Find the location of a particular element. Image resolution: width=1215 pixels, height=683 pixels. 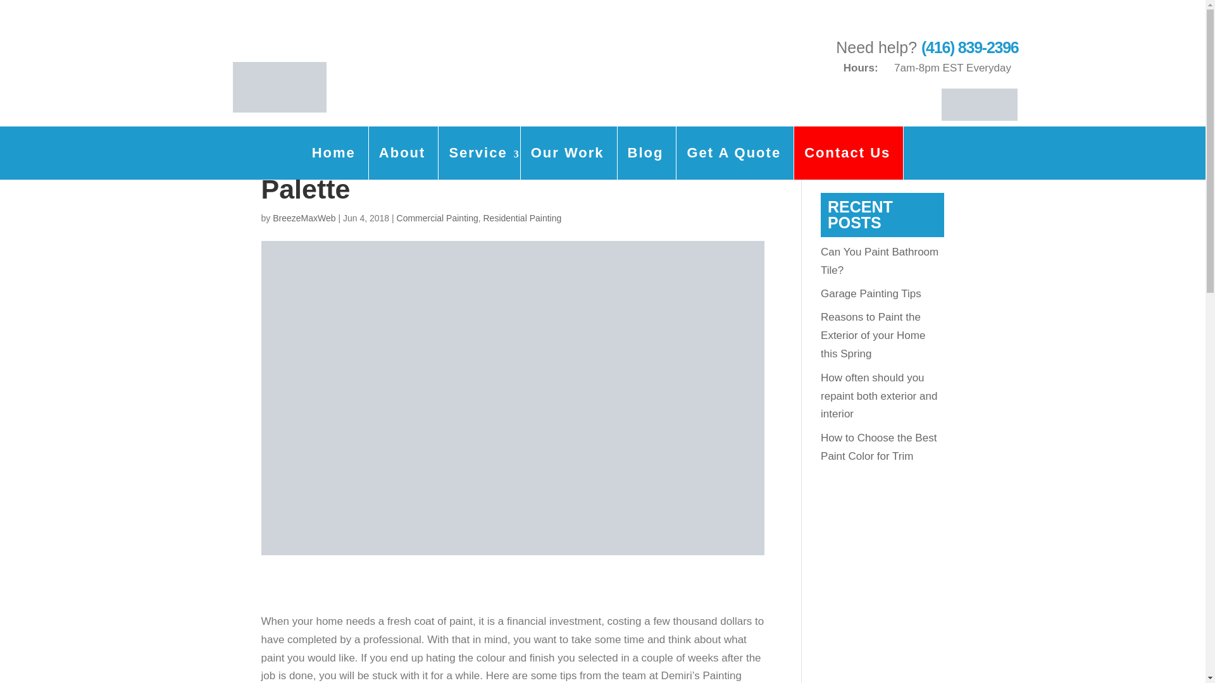

How to Choose the Best Paint Color for Trim is located at coordinates (878, 446).